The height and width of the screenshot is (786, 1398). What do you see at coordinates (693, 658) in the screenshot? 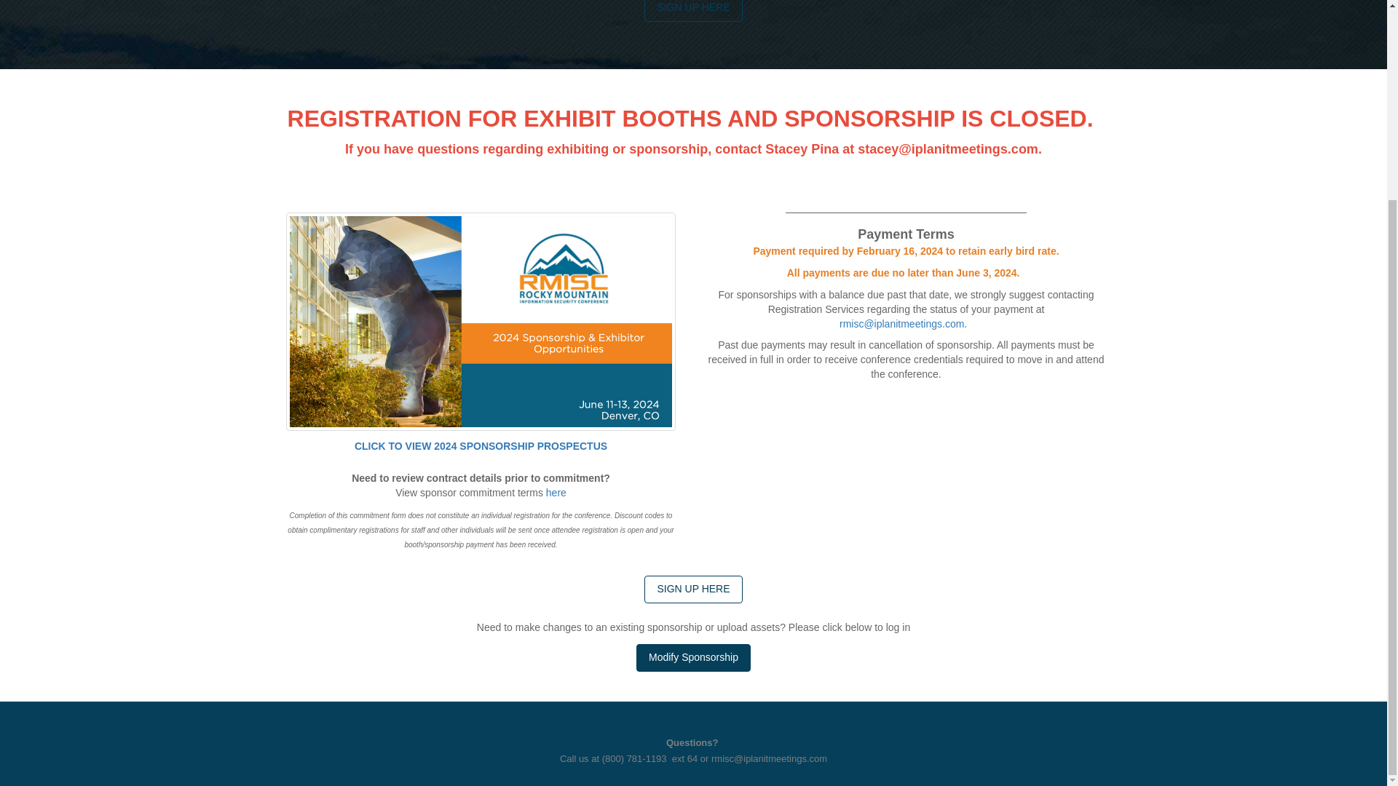
I see `Modify Sponsorship` at bounding box center [693, 658].